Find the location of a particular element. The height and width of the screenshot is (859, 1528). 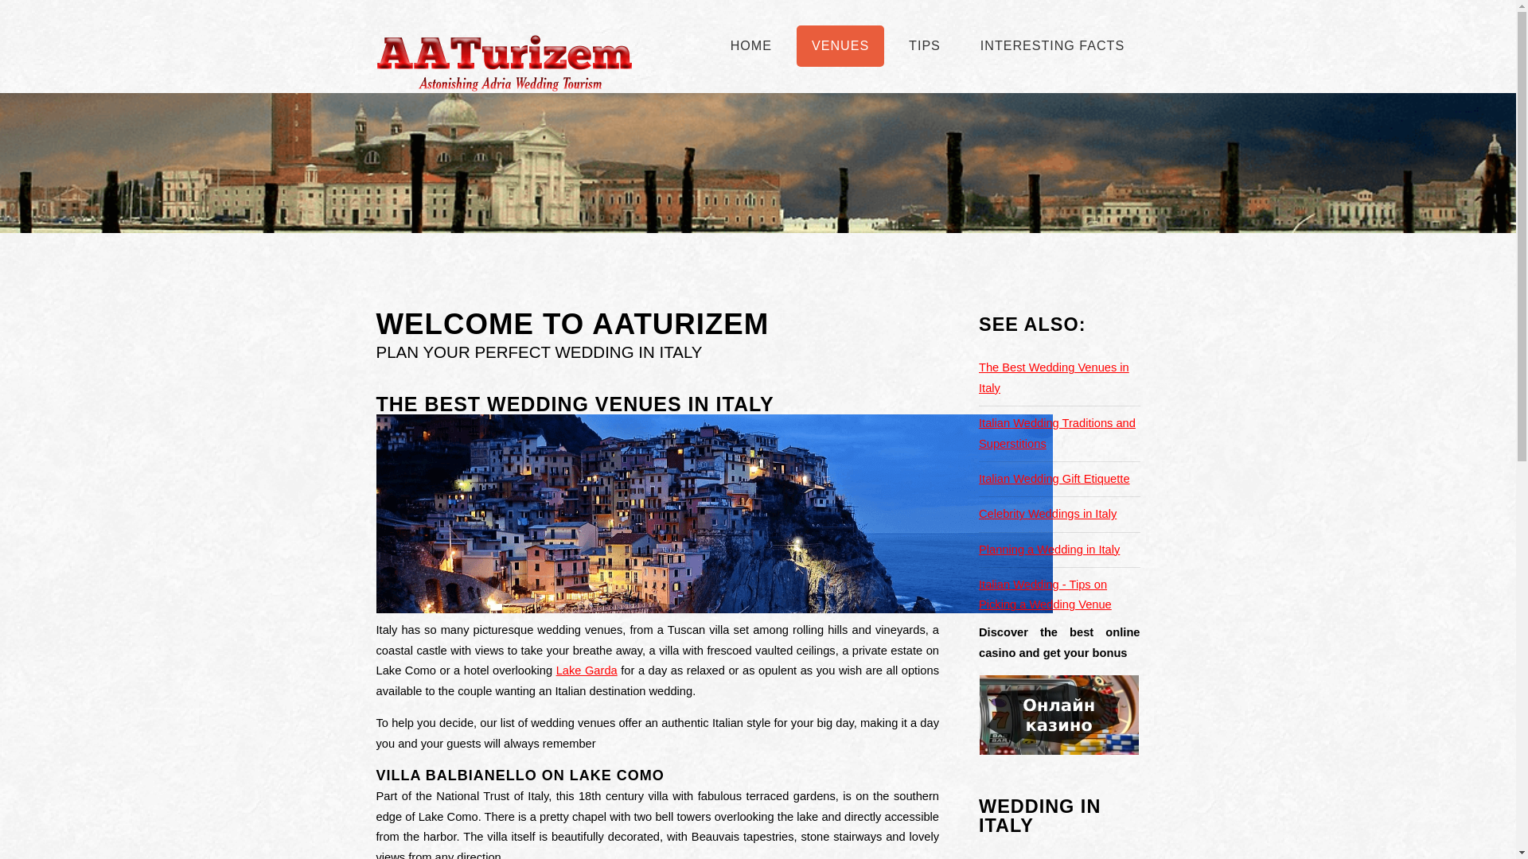

TIPS is located at coordinates (925, 46).